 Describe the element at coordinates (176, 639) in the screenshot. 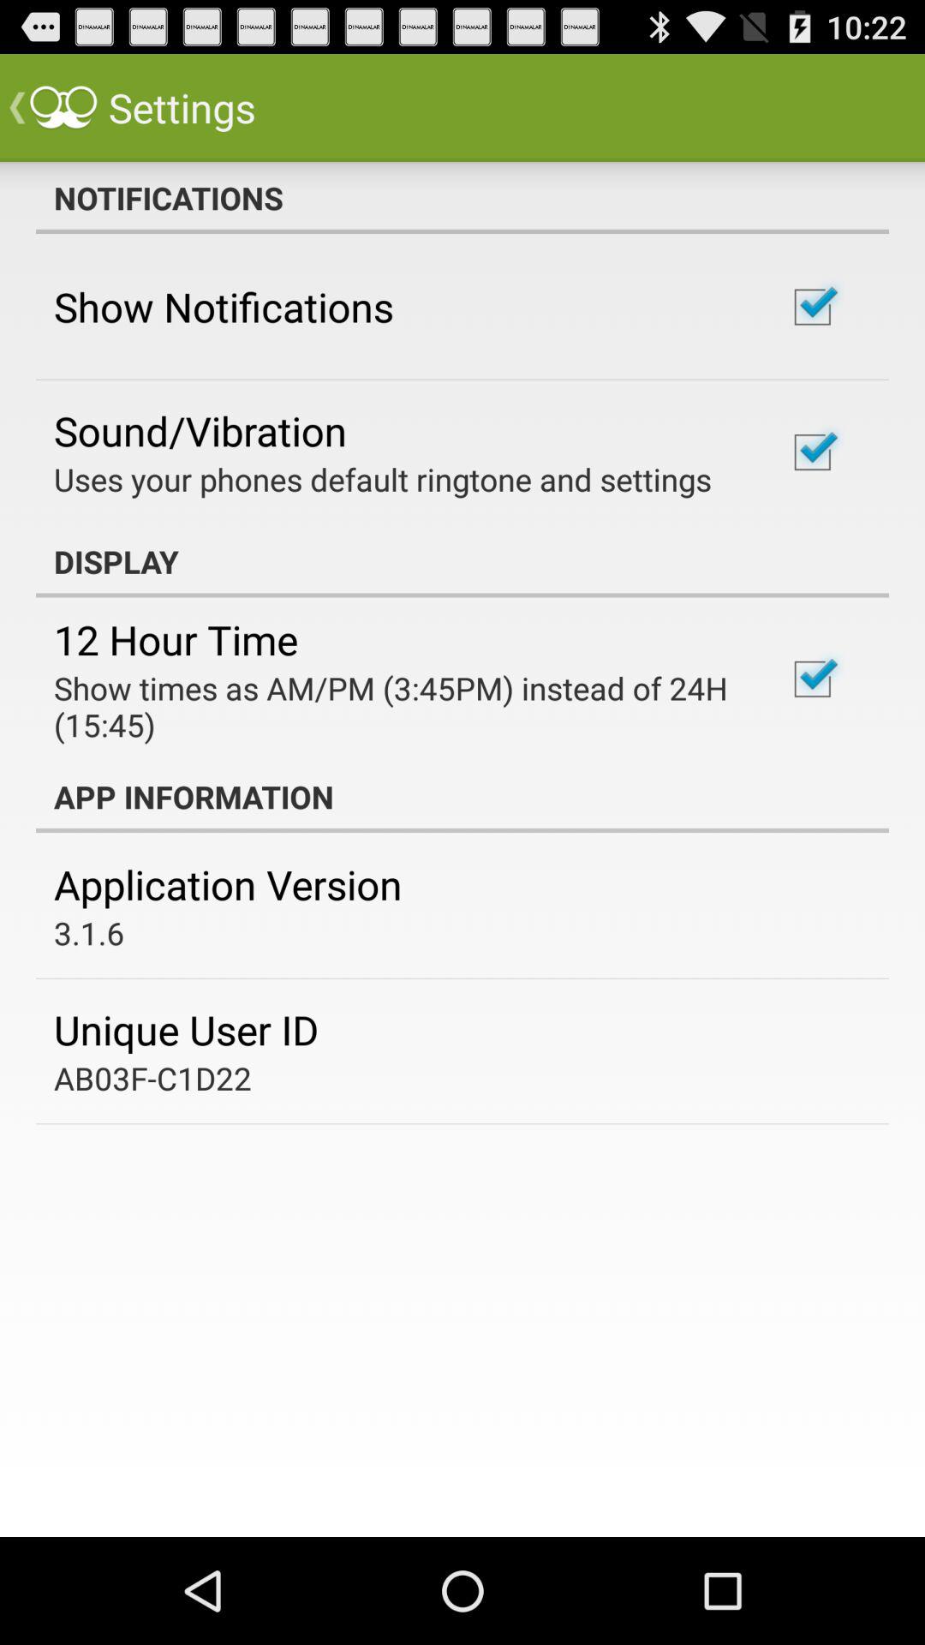

I see `press the app below the display item` at that location.